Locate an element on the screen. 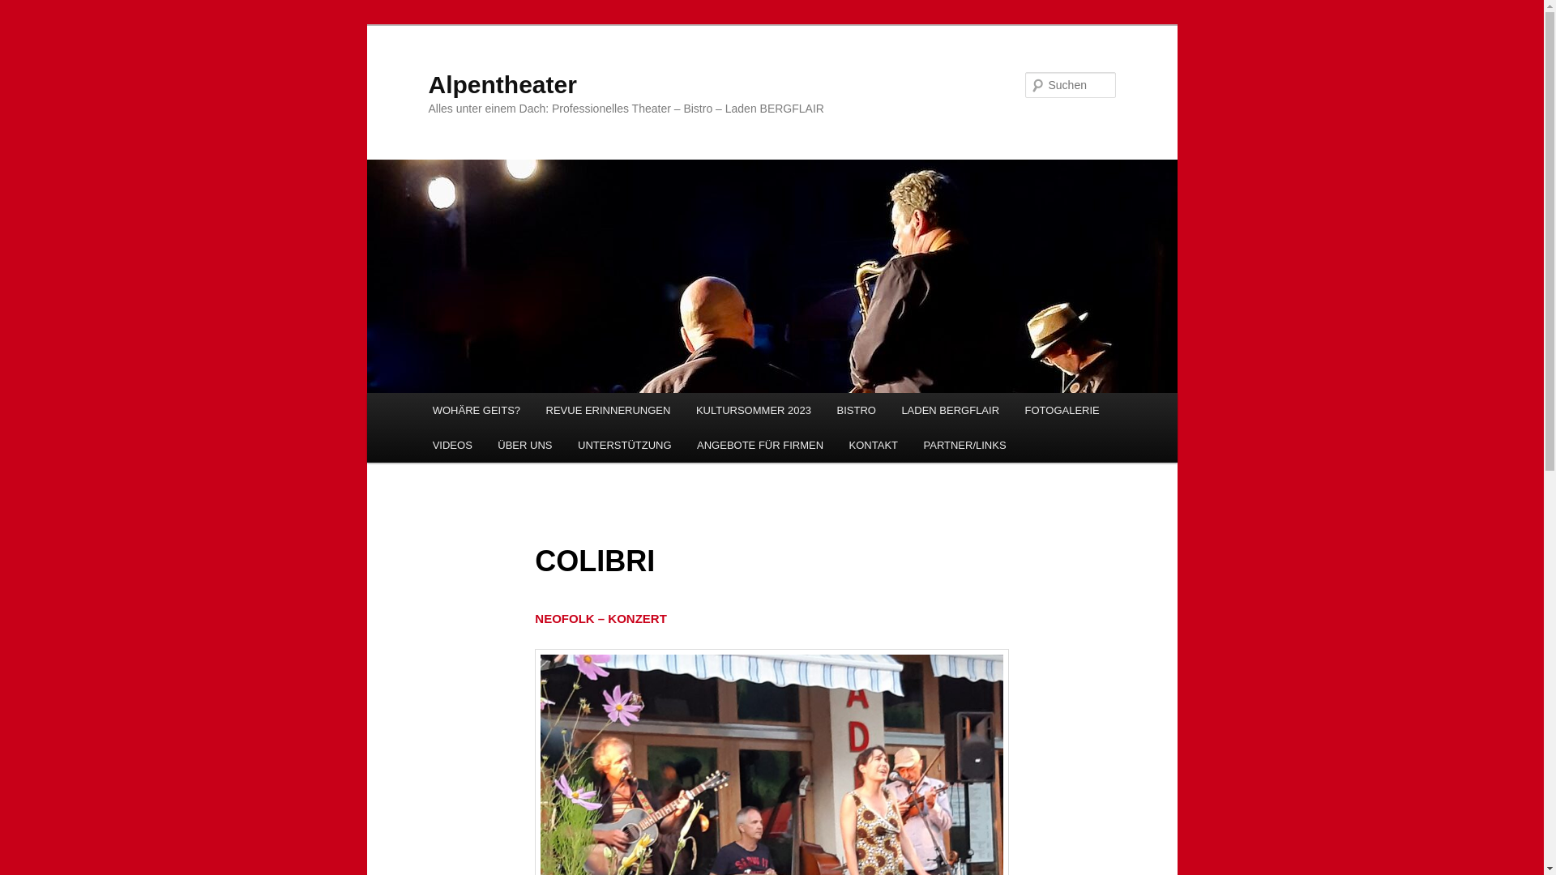  BISTRO is located at coordinates (857, 410).